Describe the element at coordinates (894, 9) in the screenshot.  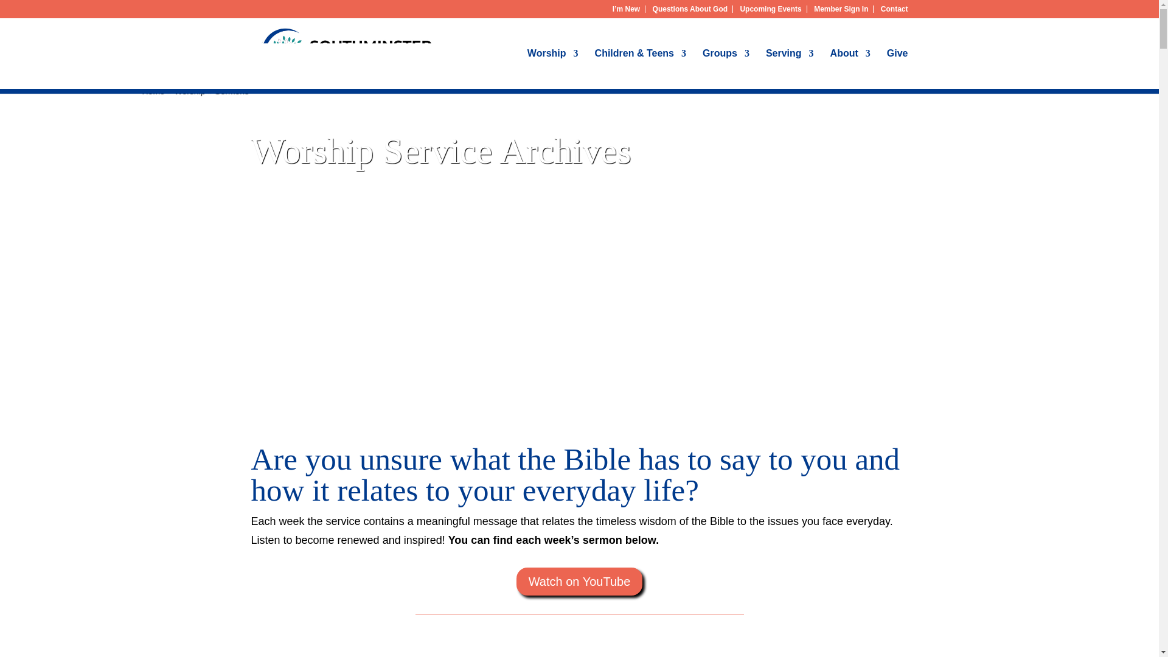
I see `Contact` at that location.